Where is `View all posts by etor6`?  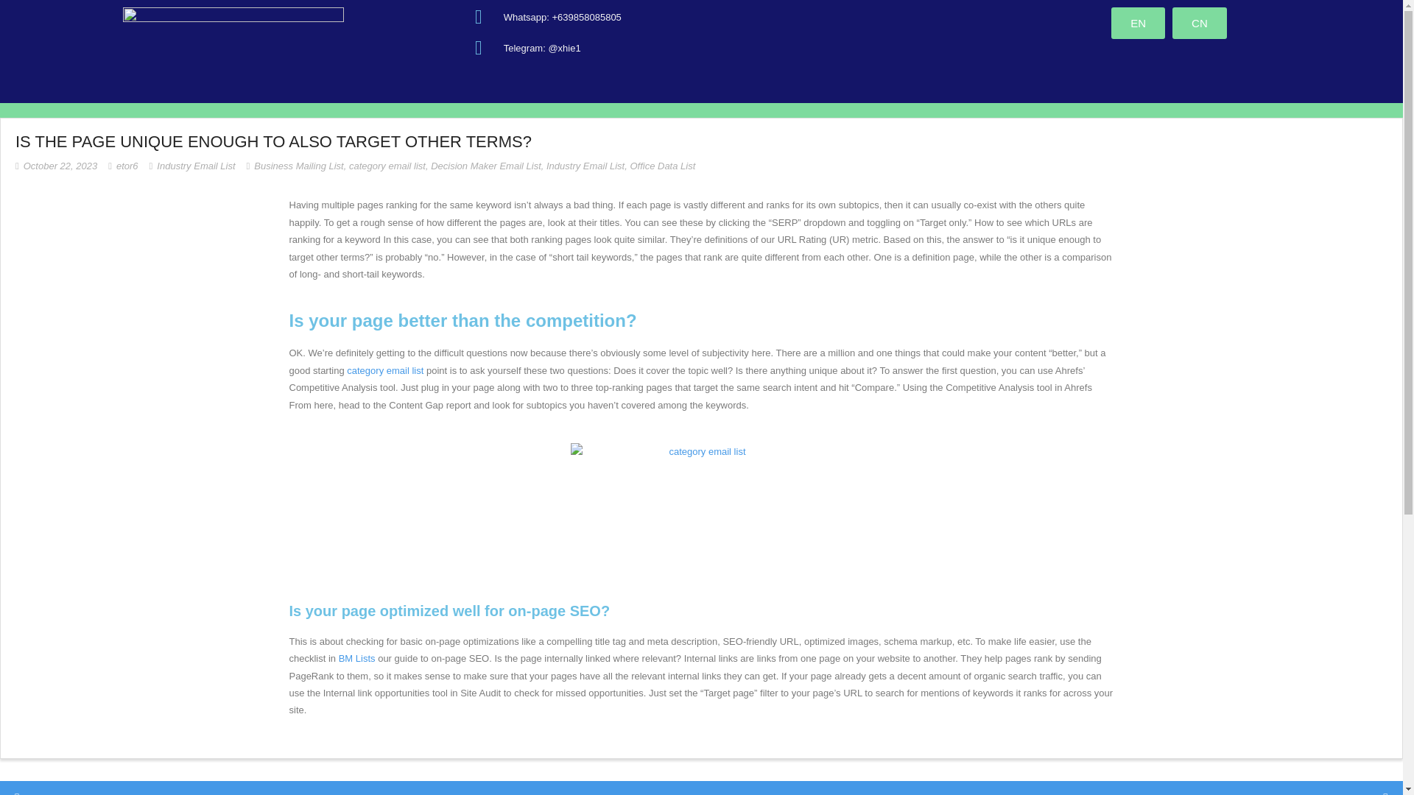 View all posts by etor6 is located at coordinates (127, 166).